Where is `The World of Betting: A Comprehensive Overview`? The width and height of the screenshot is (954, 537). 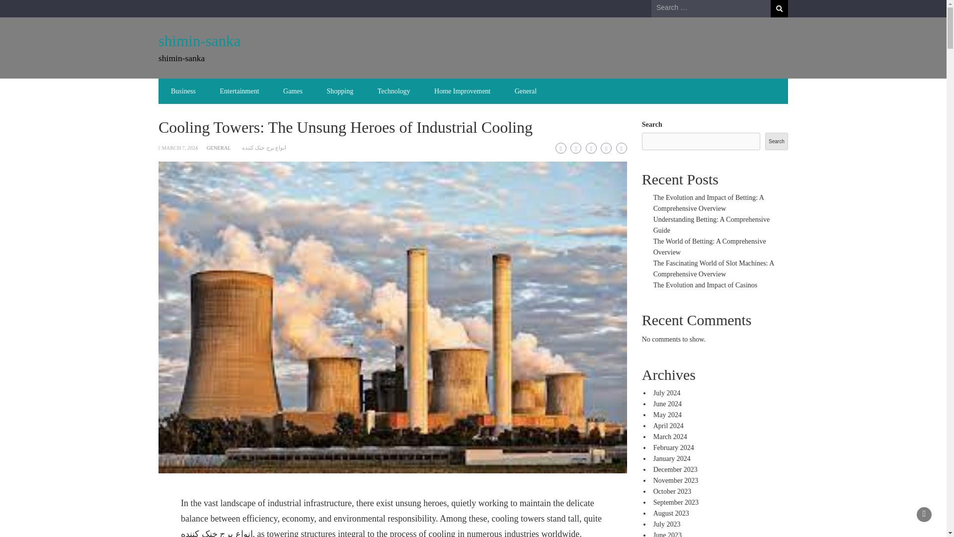
The World of Betting: A Comprehensive Overview is located at coordinates (710, 247).